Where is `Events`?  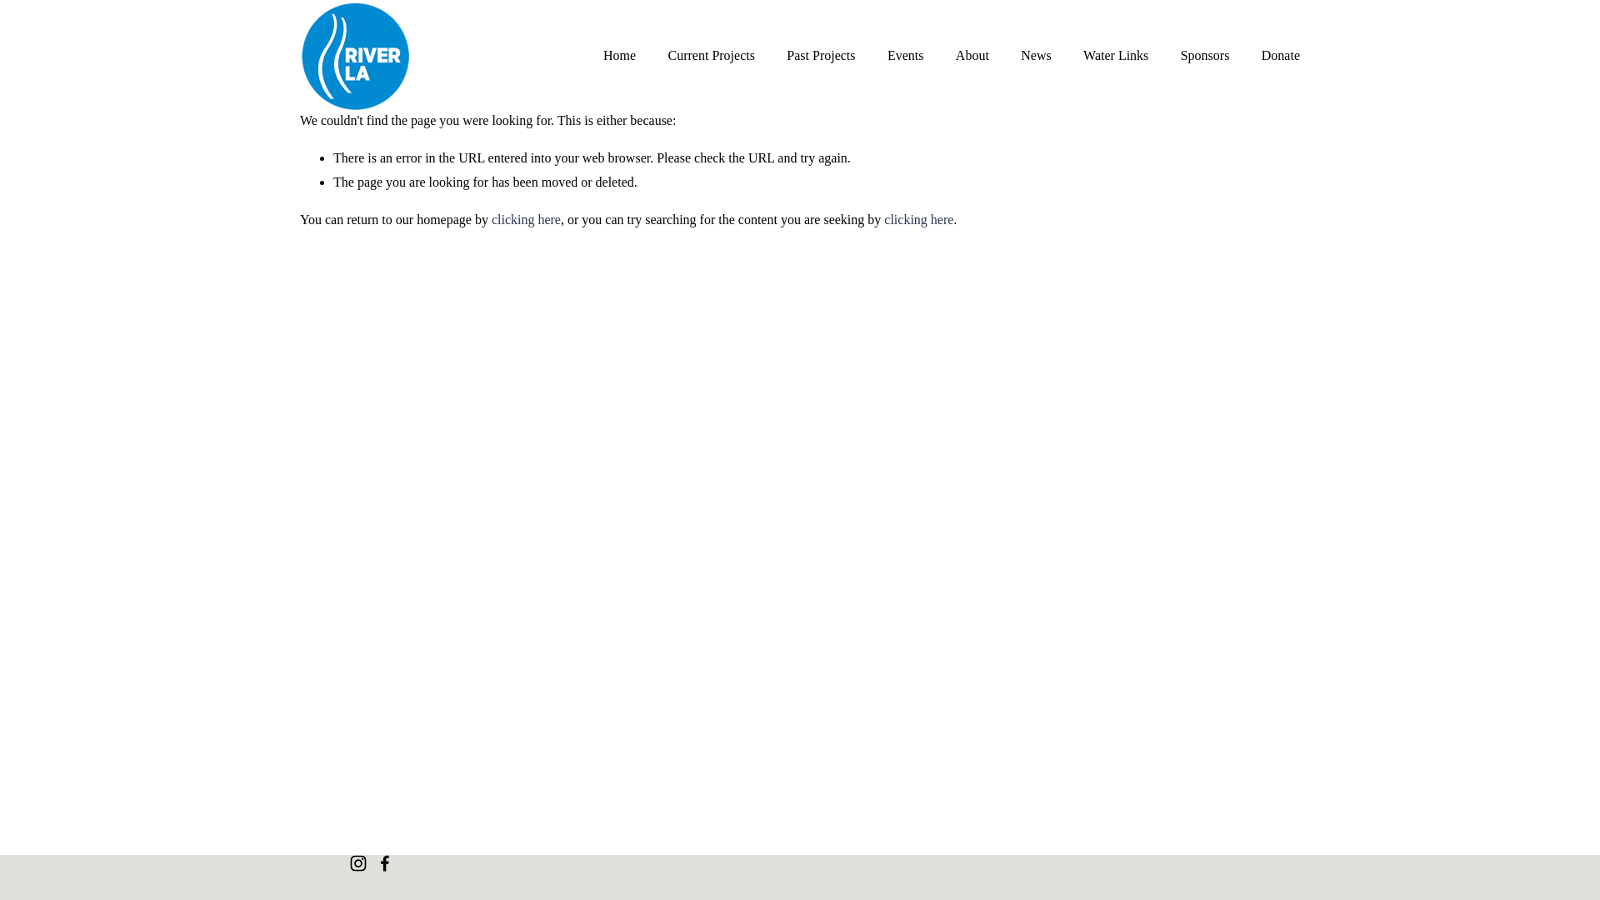 Events is located at coordinates (906, 55).